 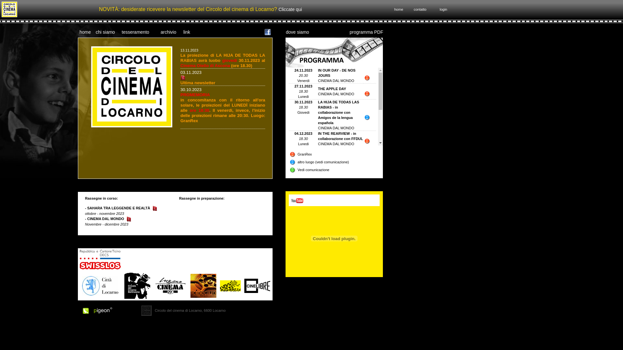 I want to click on CINEMA DAL MONDO, so click(x=336, y=170).